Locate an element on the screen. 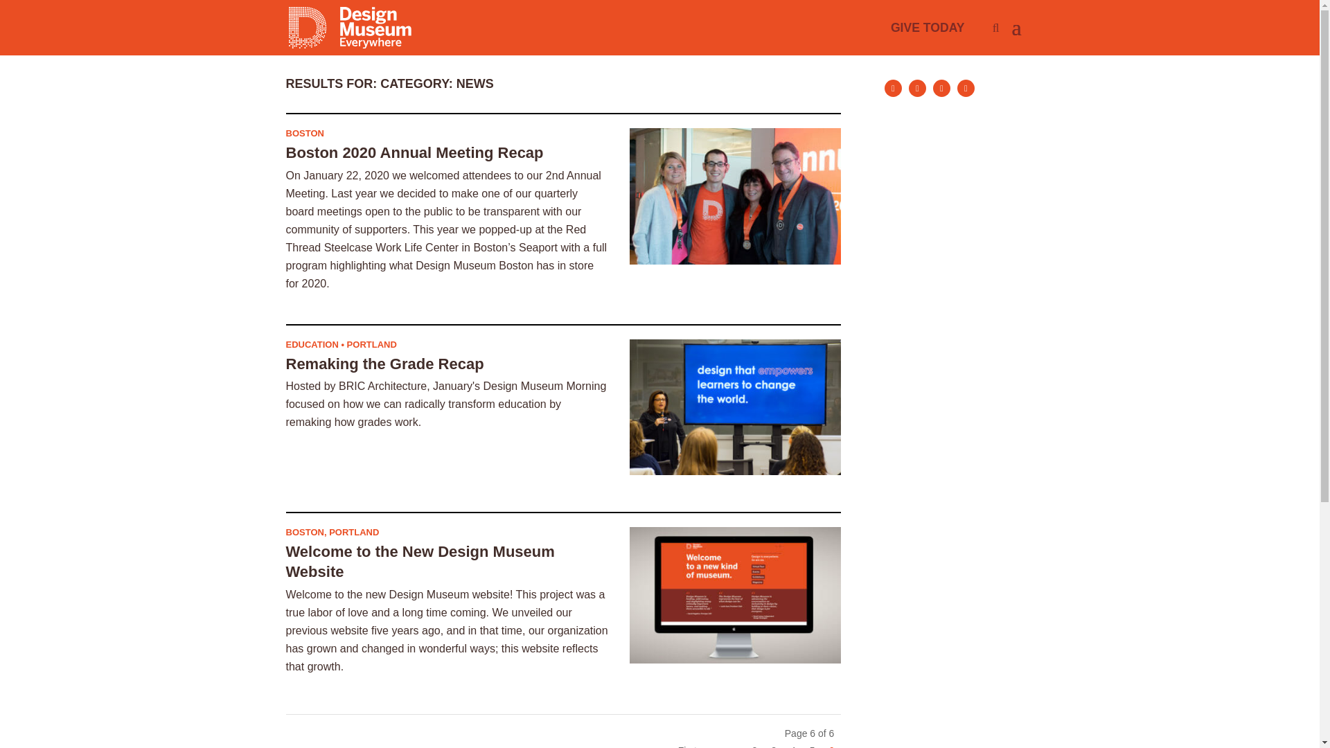 The width and height of the screenshot is (1330, 748). BOSTON is located at coordinates (304, 133).